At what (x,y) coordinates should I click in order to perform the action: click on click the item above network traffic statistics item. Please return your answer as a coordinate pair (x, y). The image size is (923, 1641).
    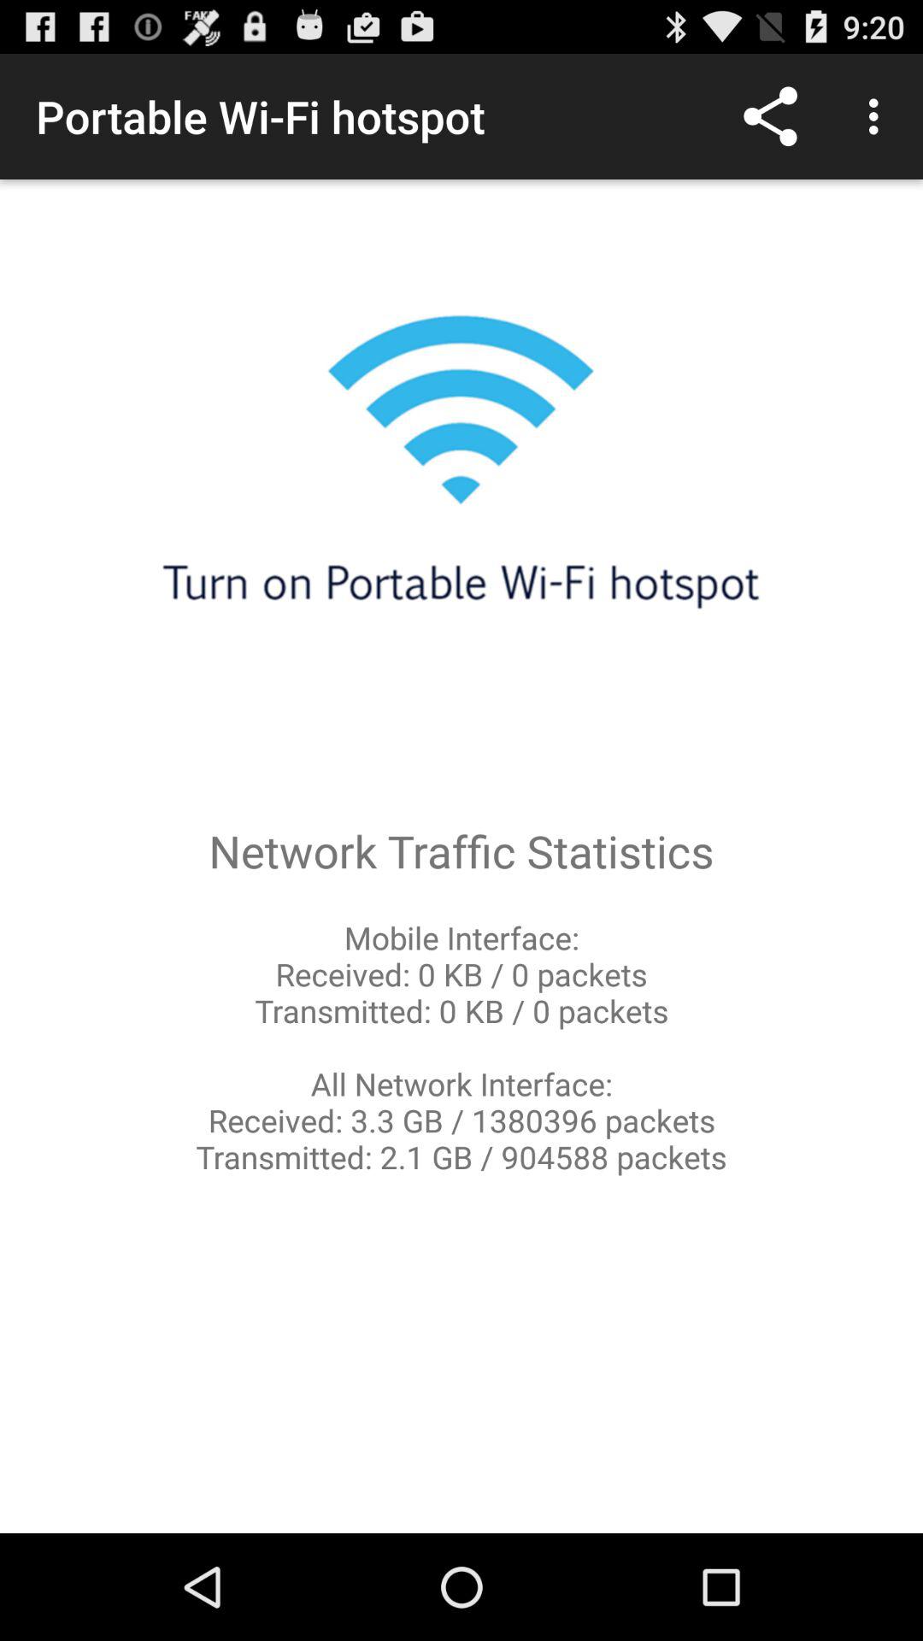
    Looking at the image, I should click on (879, 116).